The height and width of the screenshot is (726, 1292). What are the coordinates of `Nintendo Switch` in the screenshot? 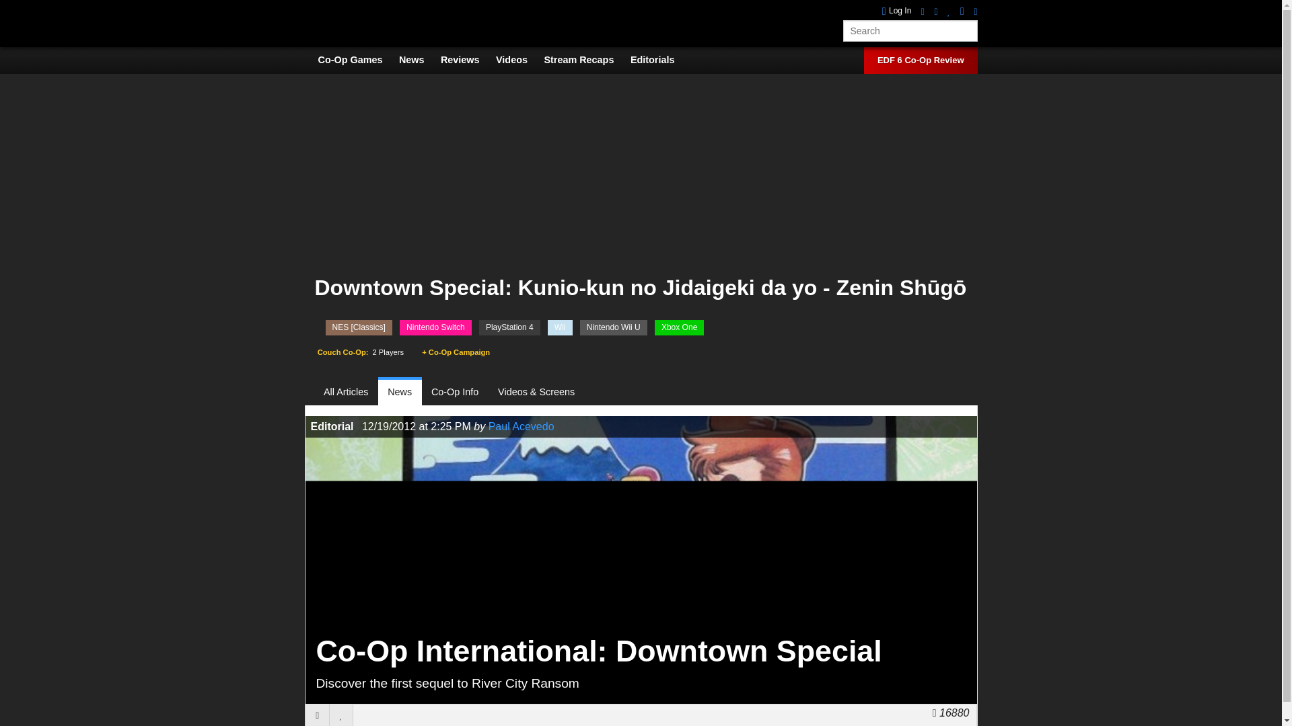 It's located at (435, 327).